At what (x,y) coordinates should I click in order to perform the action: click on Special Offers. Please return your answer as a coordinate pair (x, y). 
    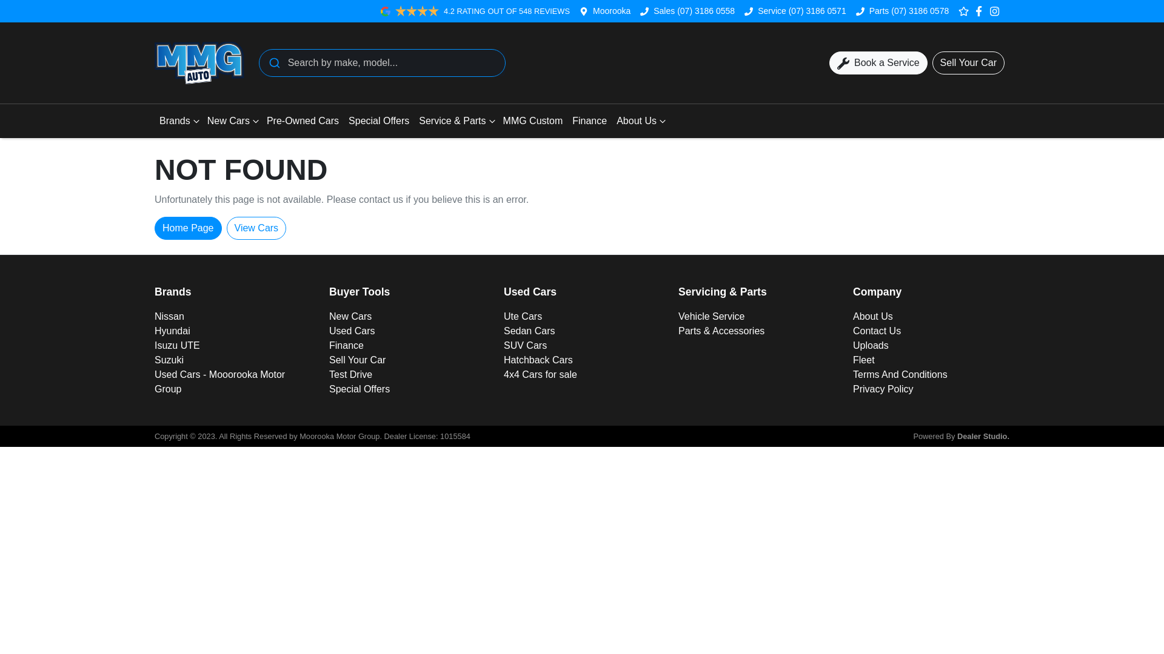
    Looking at the image, I should click on (360, 389).